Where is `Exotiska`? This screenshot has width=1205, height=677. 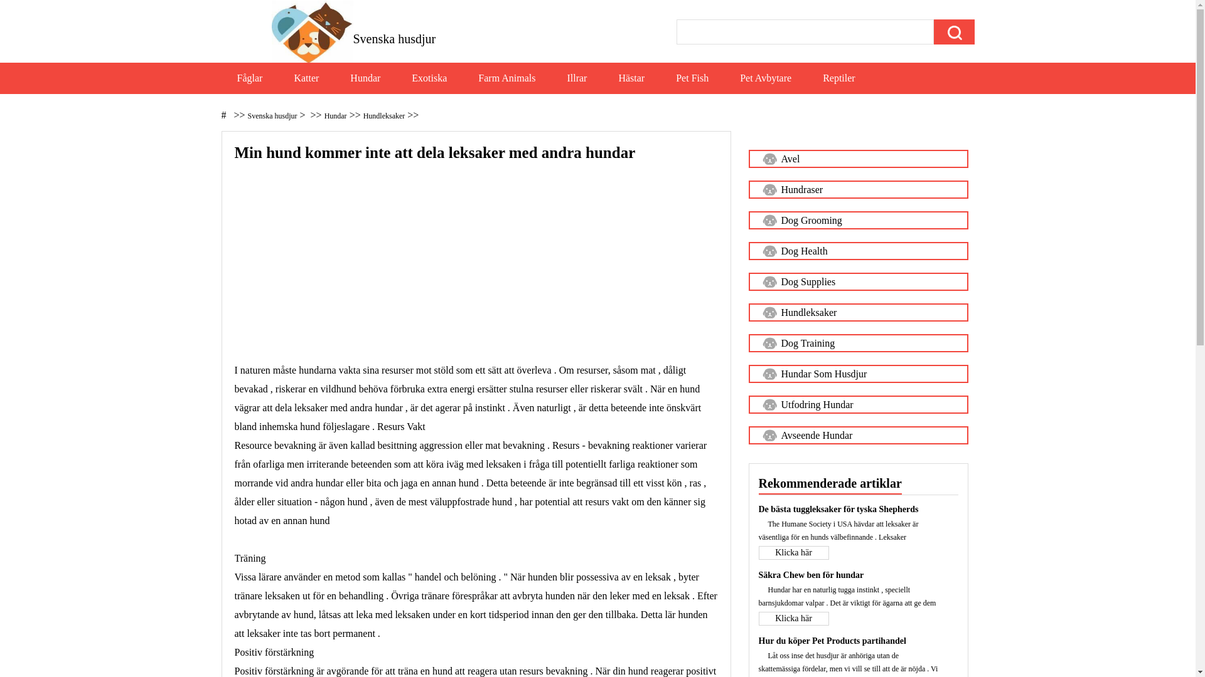
Exotiska is located at coordinates (429, 78).